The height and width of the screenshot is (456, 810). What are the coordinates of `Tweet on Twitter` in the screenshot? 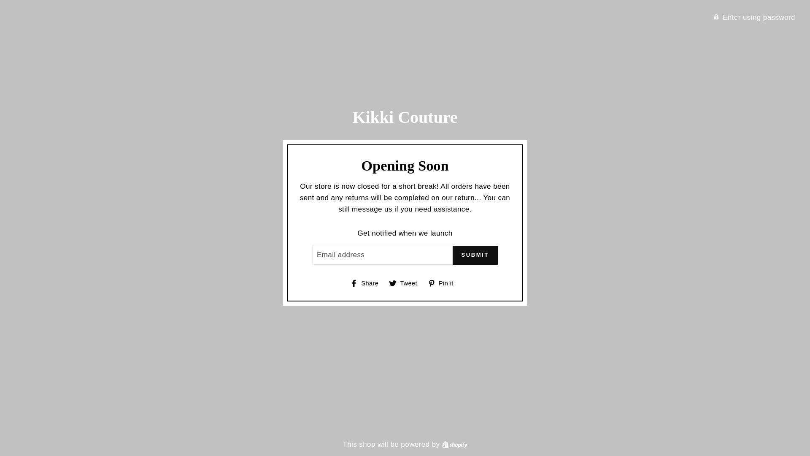 It's located at (455, 444).